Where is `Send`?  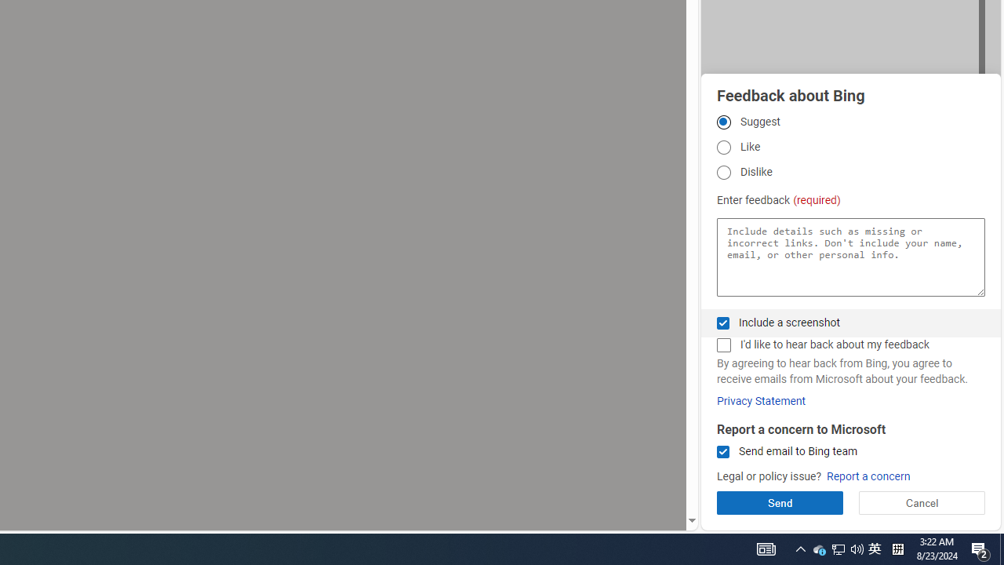
Send is located at coordinates (780, 502).